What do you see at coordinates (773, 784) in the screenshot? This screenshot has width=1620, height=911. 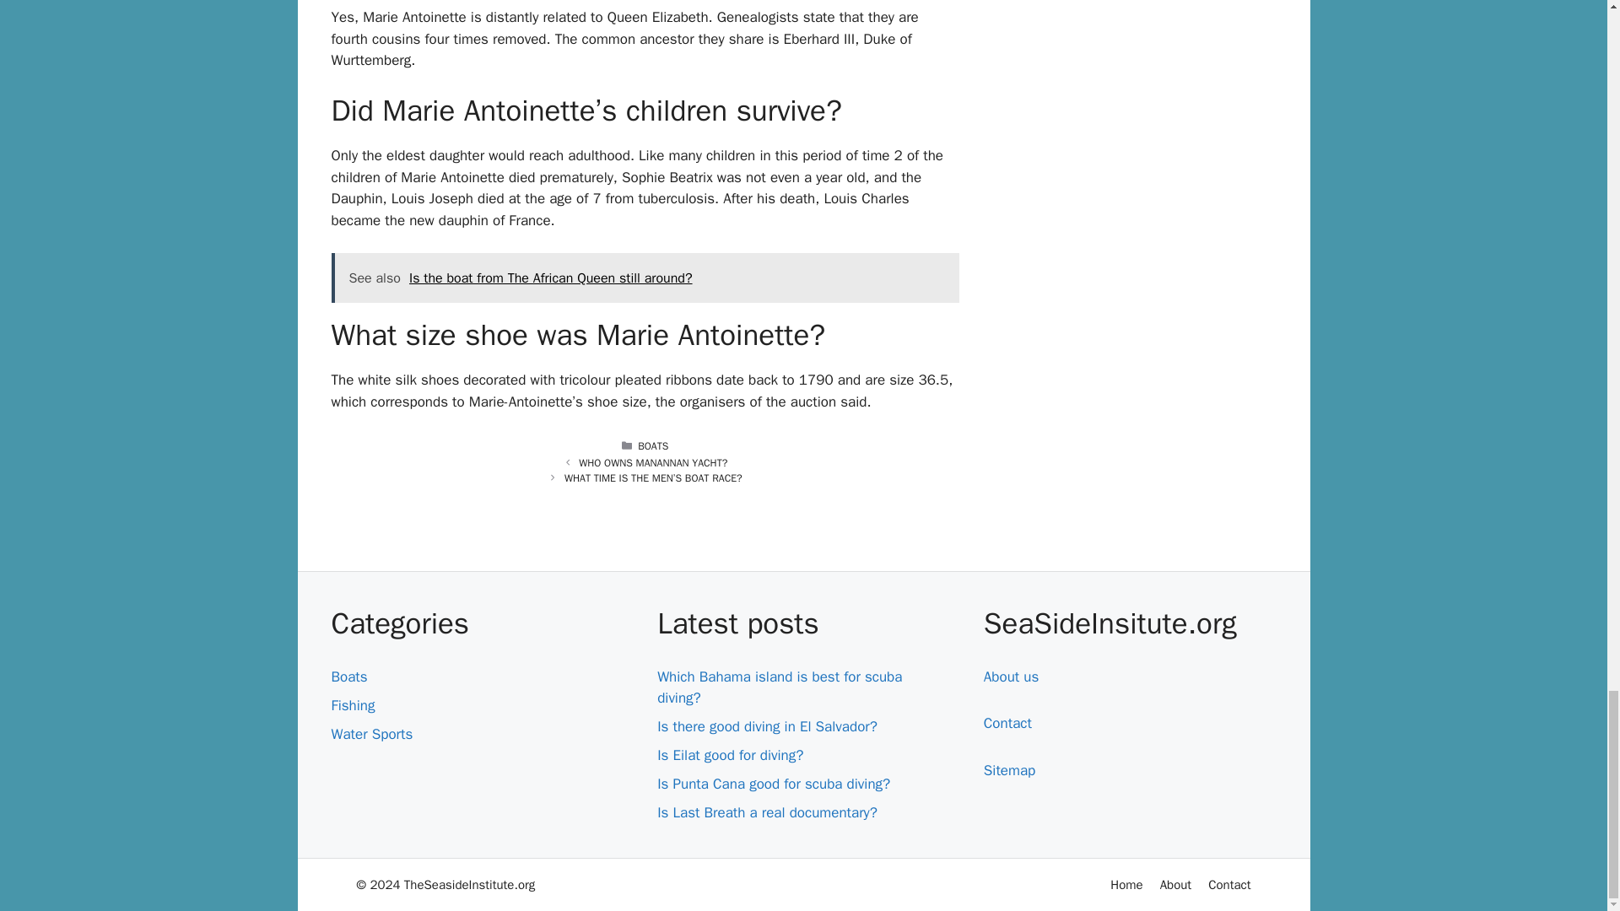 I see `Is Punta Cana good for scuba diving?` at bounding box center [773, 784].